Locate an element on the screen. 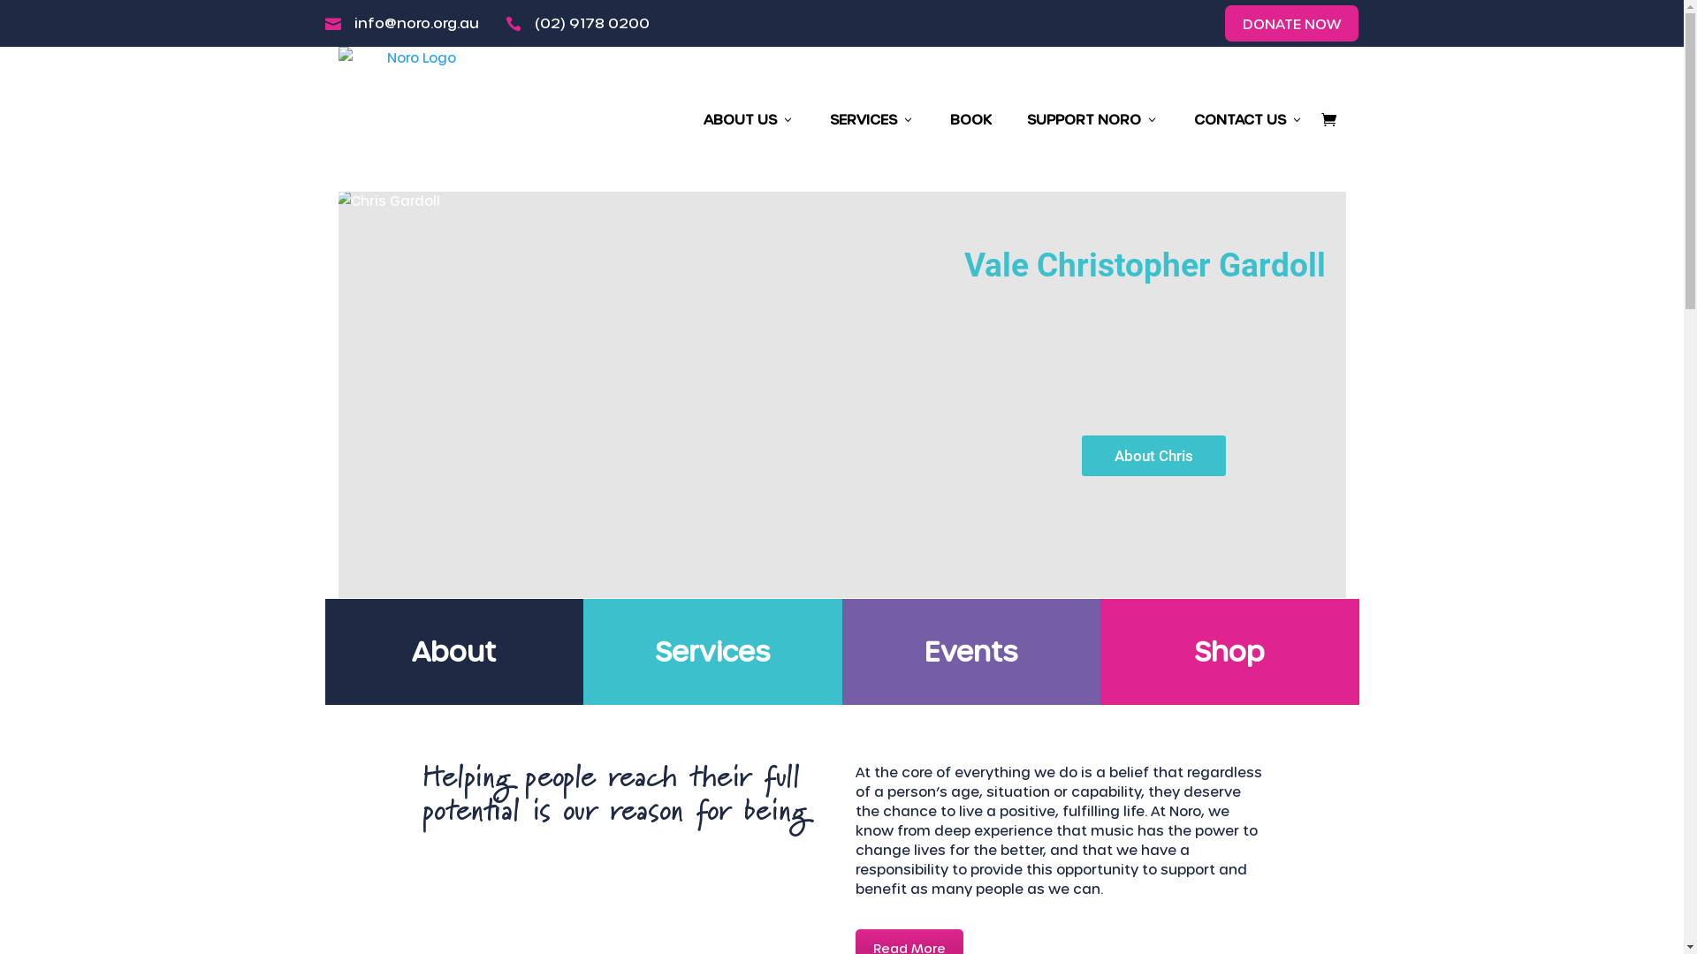 The height and width of the screenshot is (954, 1697). BOOK is located at coordinates (970, 119).